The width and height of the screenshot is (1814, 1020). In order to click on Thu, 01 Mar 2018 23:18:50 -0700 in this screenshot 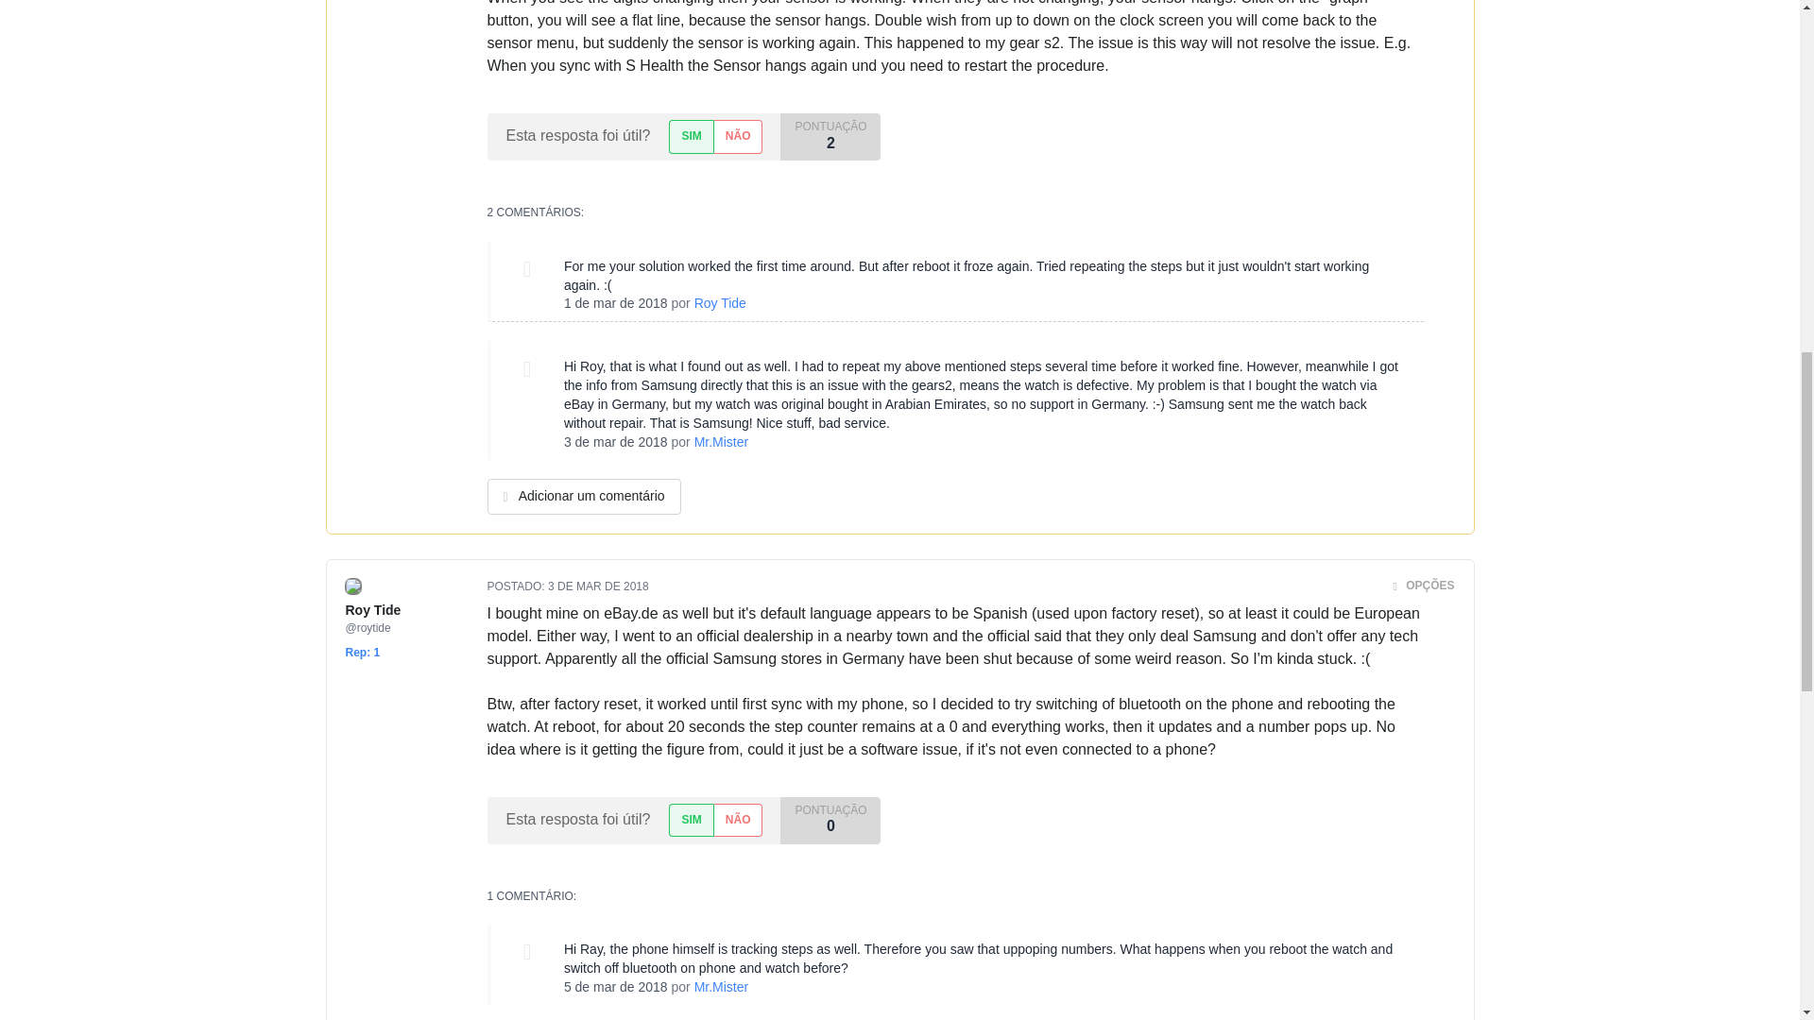, I will do `click(616, 303)`.